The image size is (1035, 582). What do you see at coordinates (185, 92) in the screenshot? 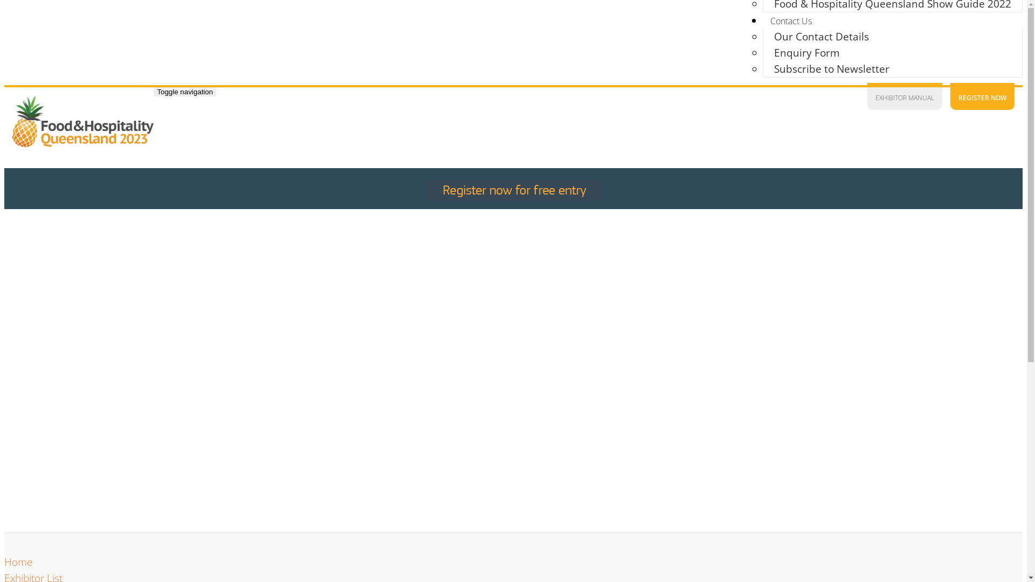
I see `Toggle navigation` at bounding box center [185, 92].